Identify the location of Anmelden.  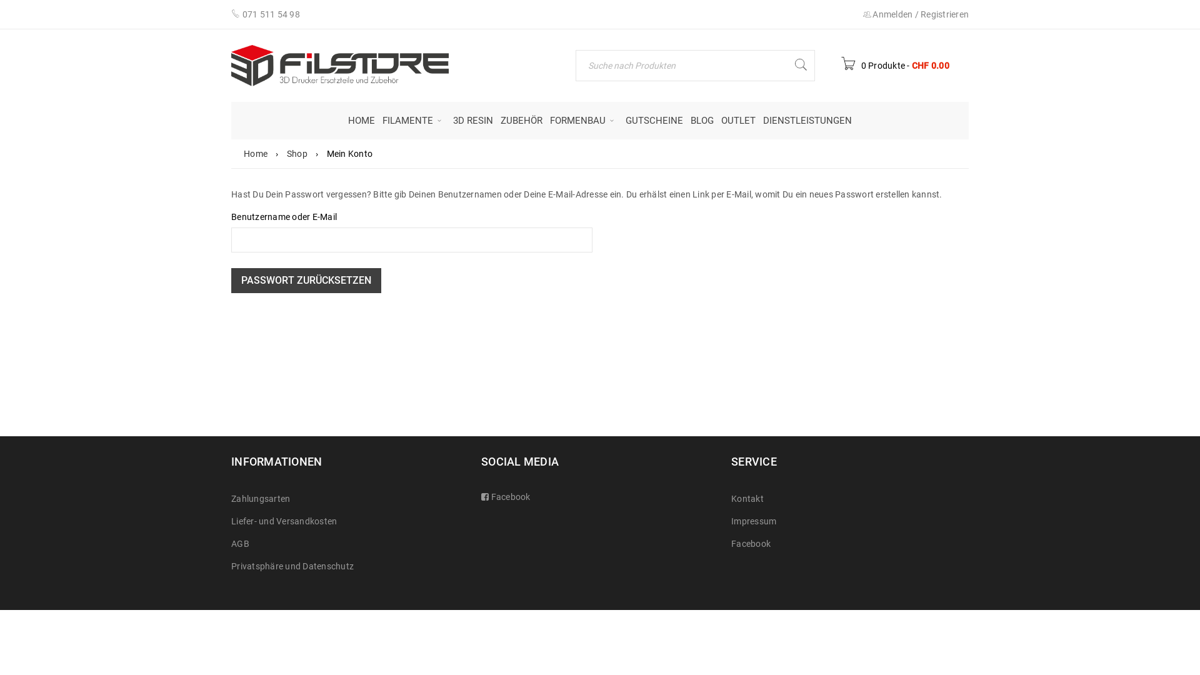
(892, 14).